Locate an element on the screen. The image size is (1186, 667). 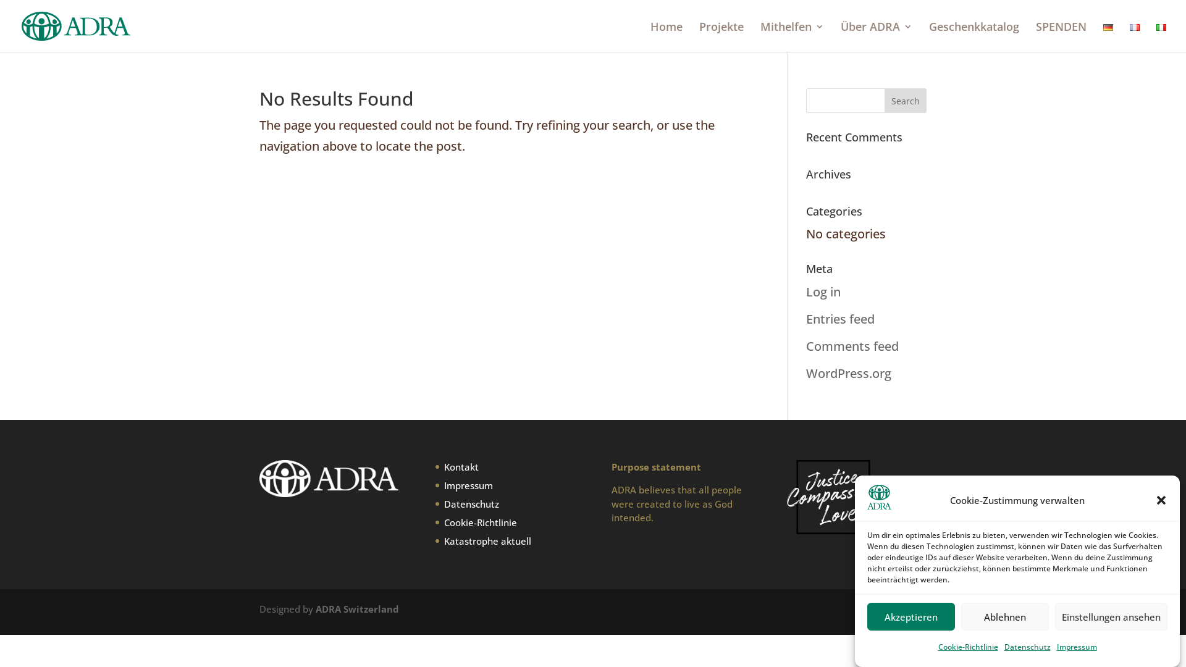
Impressum is located at coordinates (1076, 647).